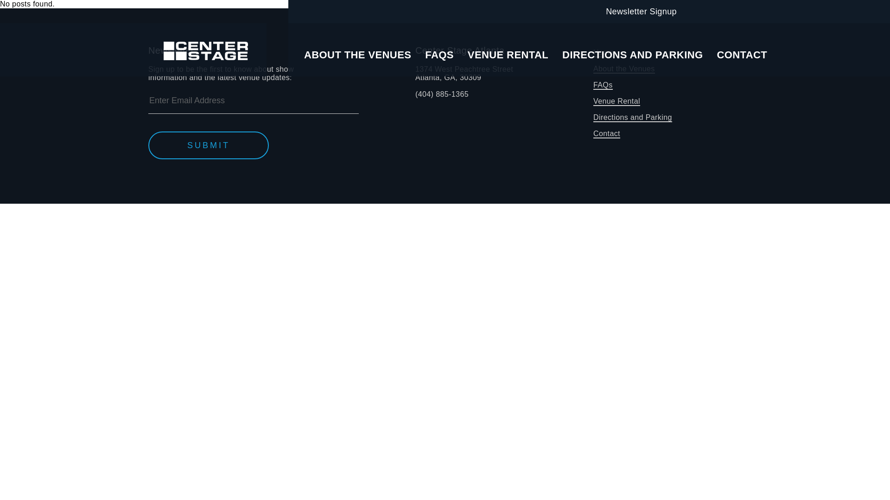  Describe the element at coordinates (464, 73) in the screenshot. I see `SUBMIT` at that location.